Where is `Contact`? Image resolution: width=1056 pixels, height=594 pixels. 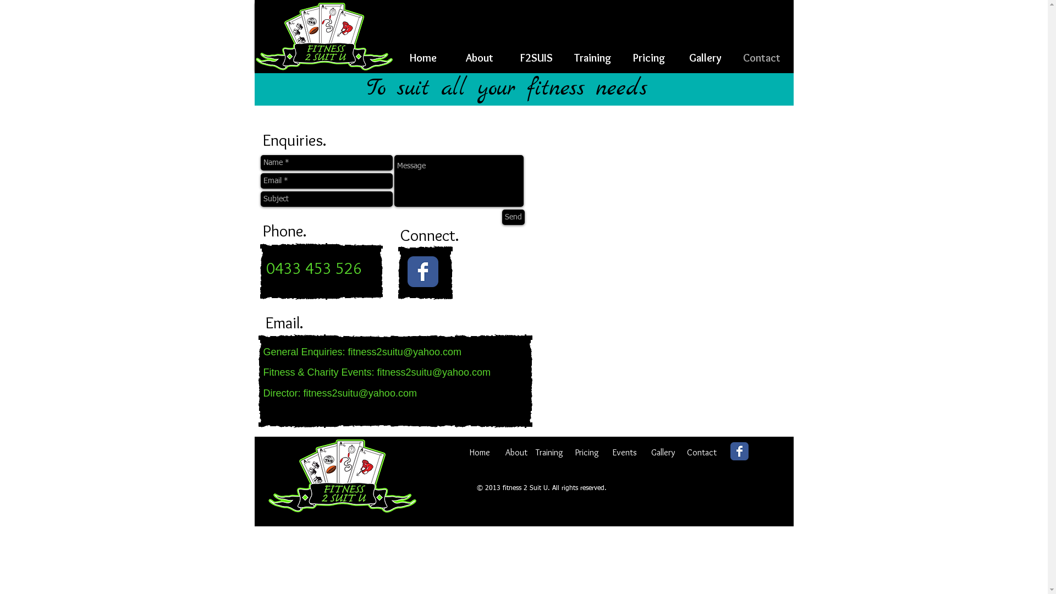 Contact is located at coordinates (701, 450).